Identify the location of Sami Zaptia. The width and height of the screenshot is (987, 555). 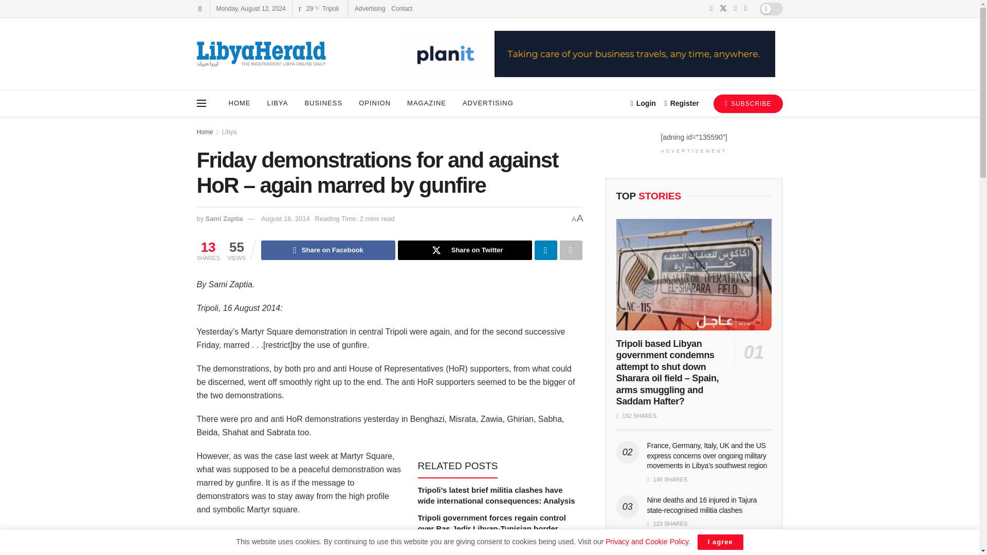
(224, 218).